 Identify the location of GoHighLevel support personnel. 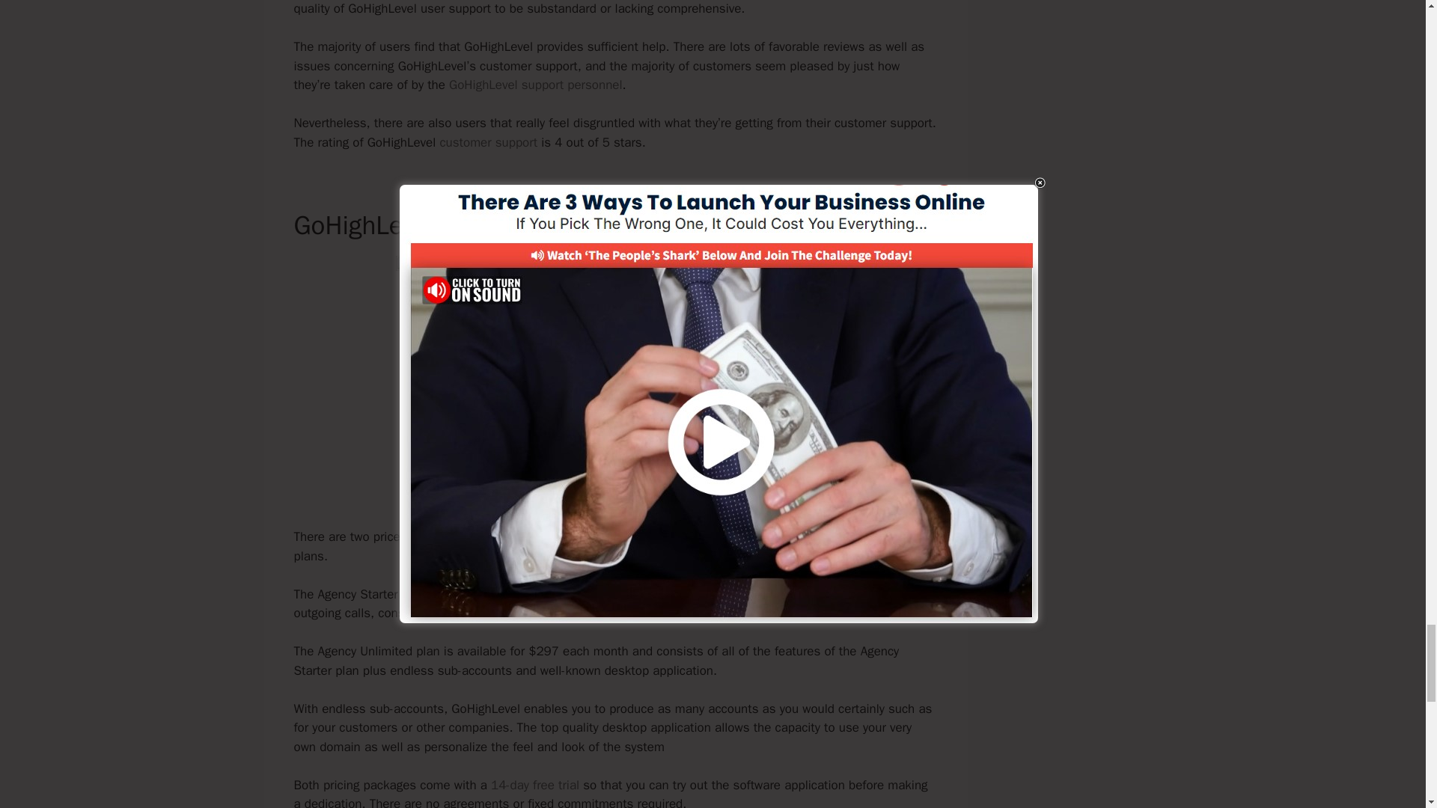
(535, 85).